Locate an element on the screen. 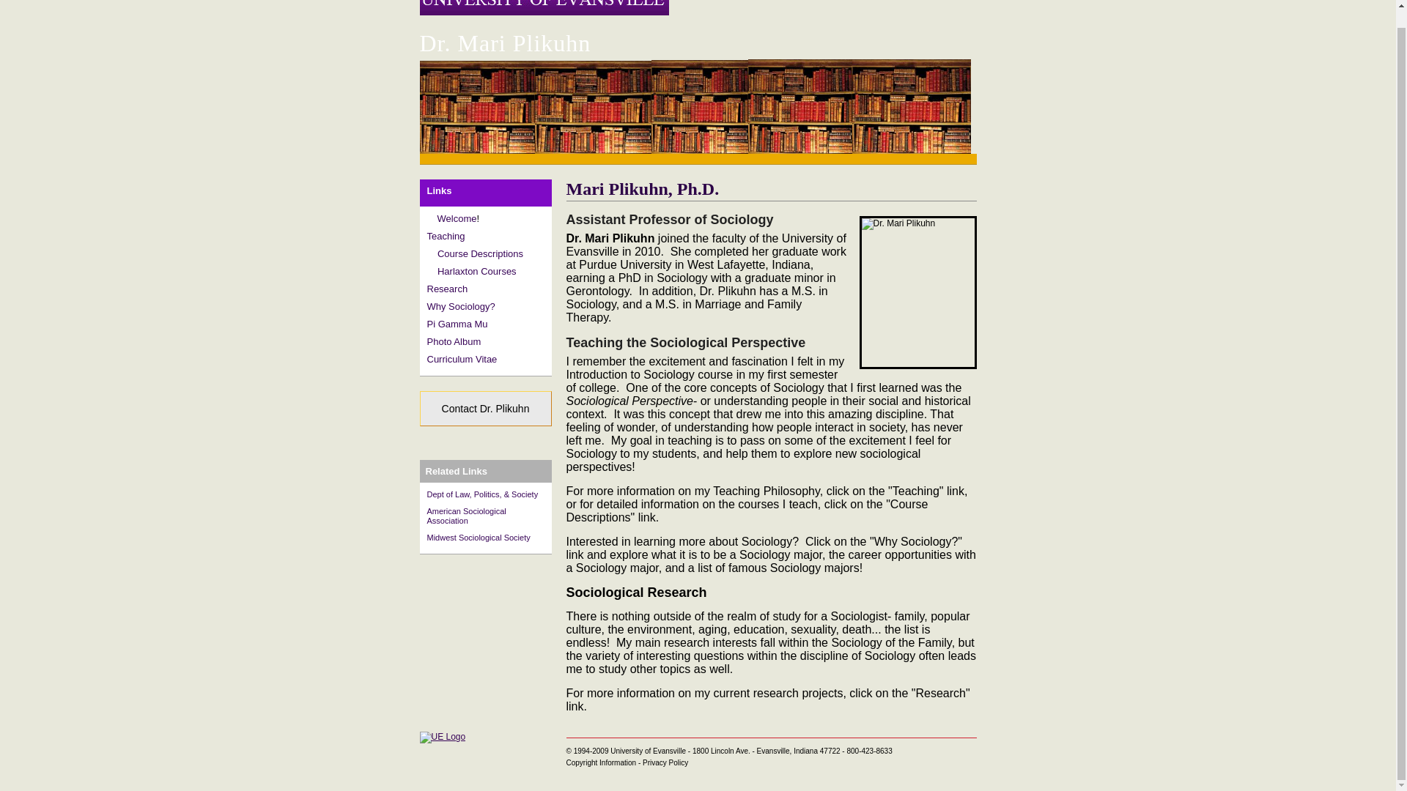  University of Evansville is located at coordinates (443, 737).